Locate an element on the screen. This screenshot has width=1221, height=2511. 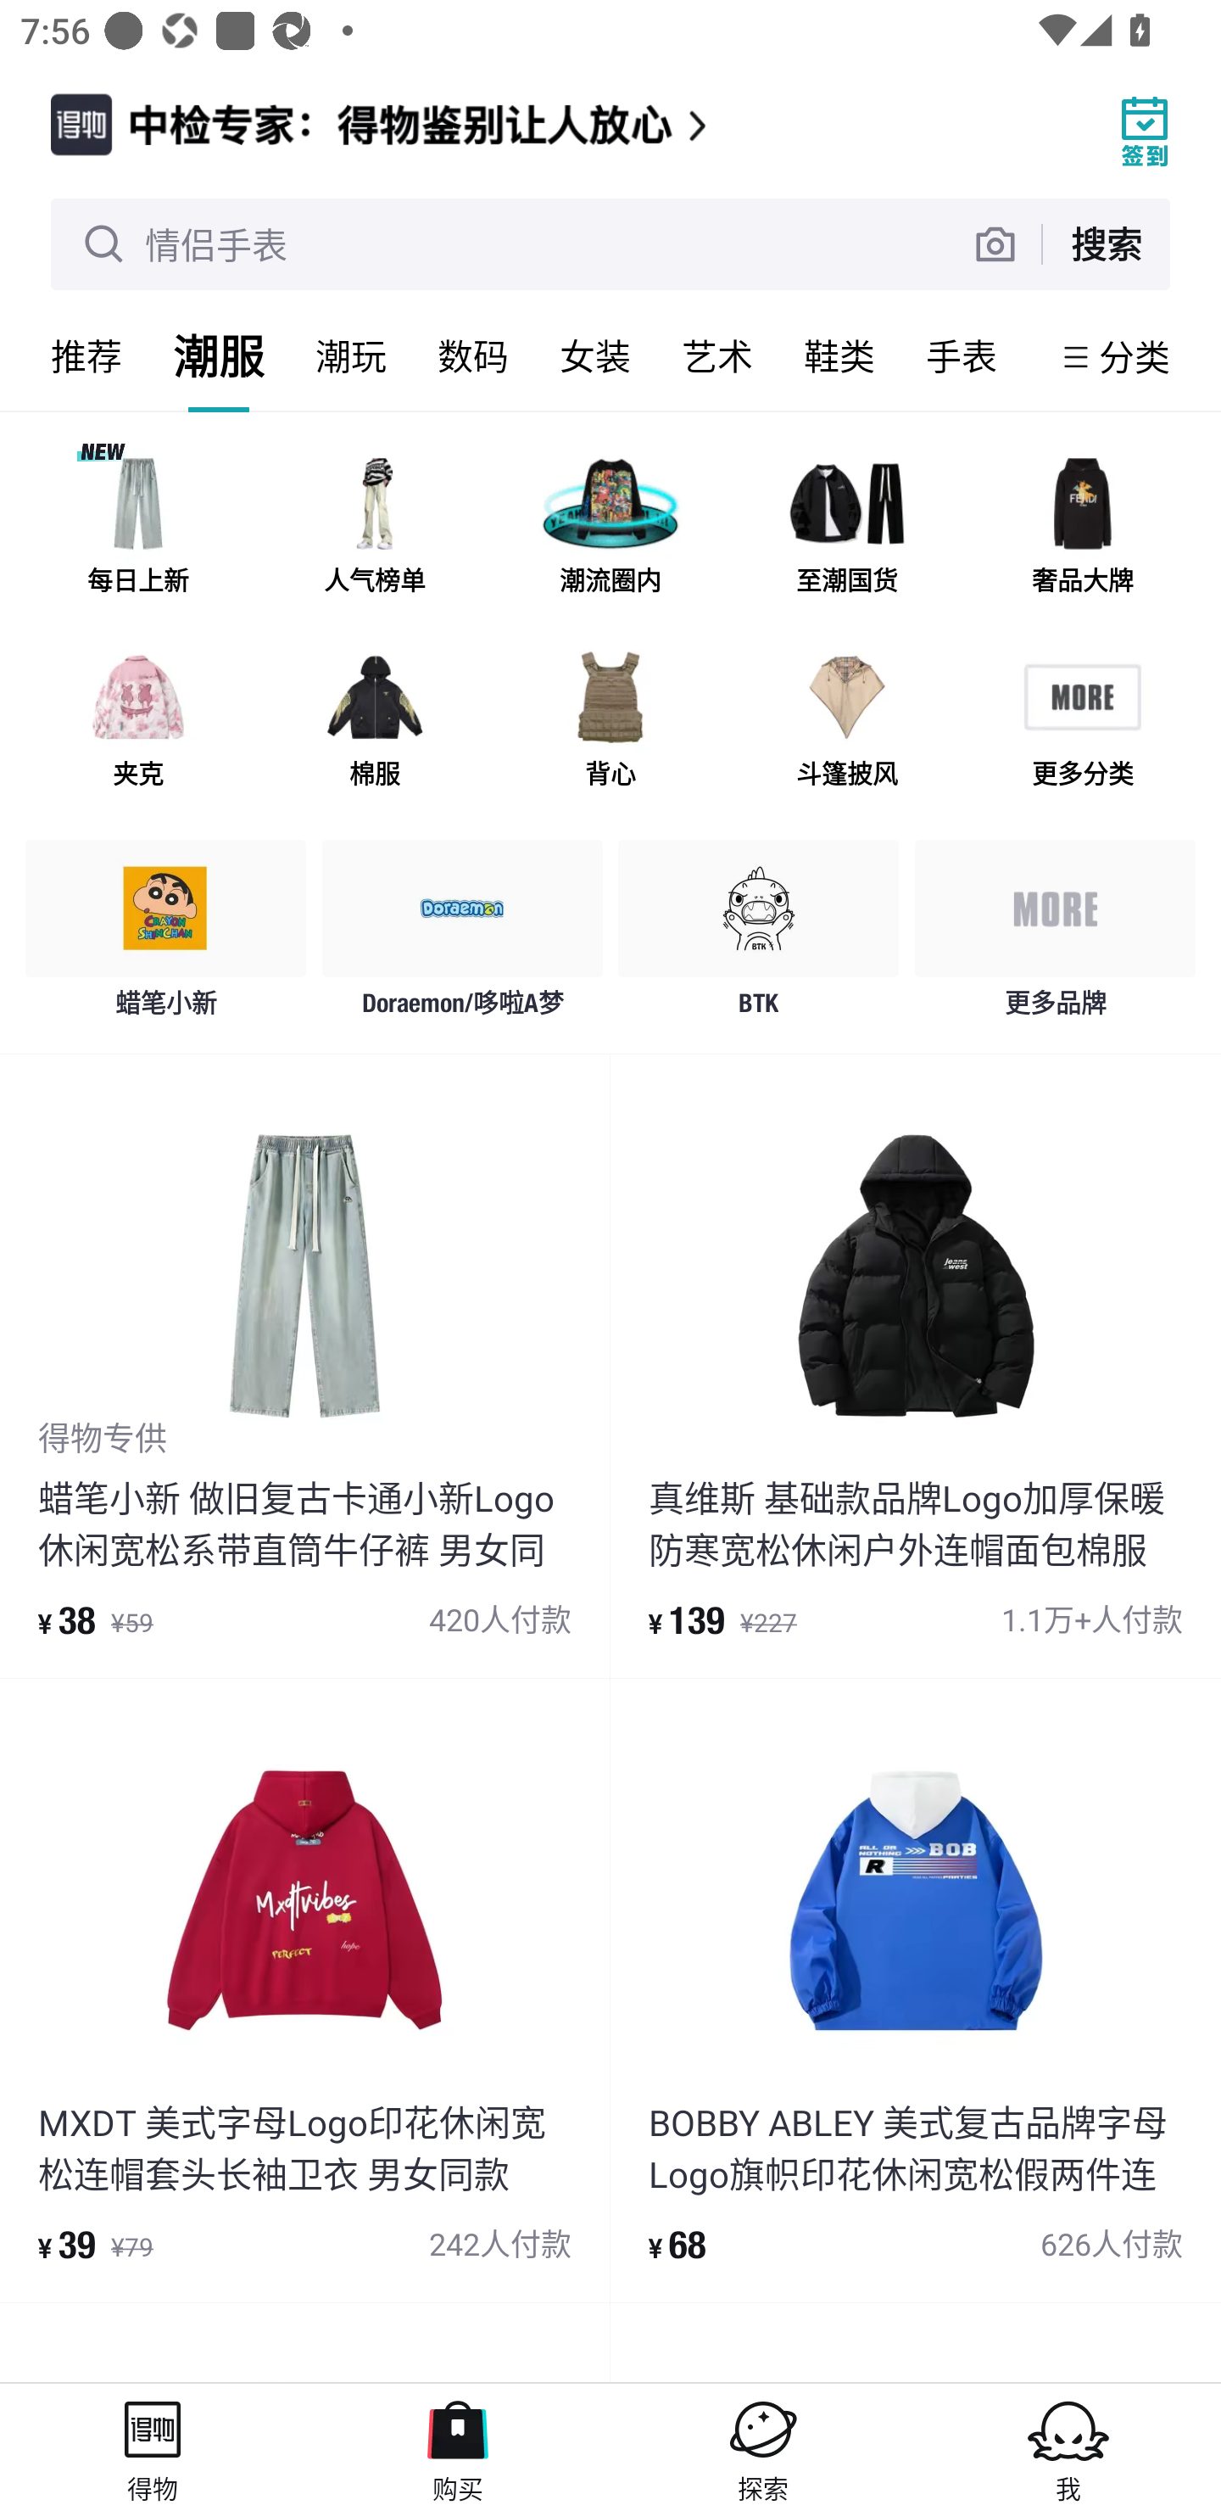
得物 is located at coordinates (153, 2447).